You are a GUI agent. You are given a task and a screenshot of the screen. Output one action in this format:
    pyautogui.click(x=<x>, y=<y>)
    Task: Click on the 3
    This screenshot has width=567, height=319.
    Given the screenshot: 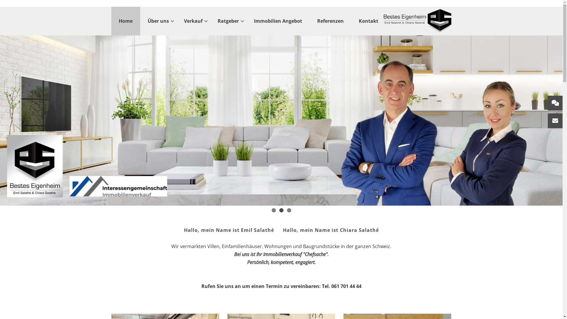 What is the action you would take?
    pyautogui.click(x=289, y=210)
    